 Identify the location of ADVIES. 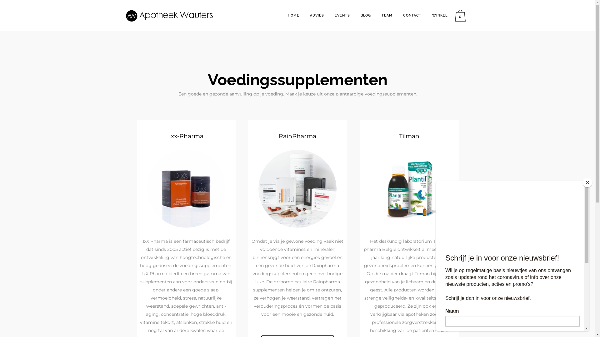
(317, 16).